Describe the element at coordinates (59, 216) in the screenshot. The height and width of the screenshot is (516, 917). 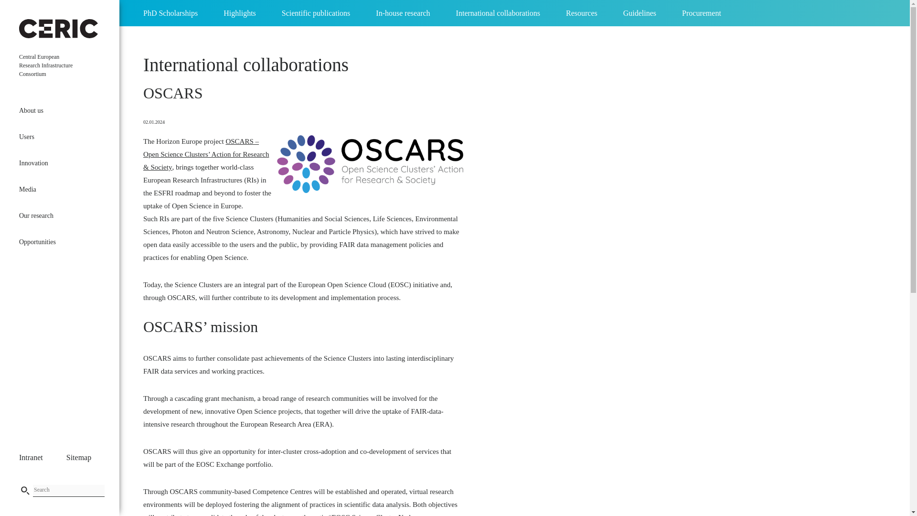
I see `Our research` at that location.